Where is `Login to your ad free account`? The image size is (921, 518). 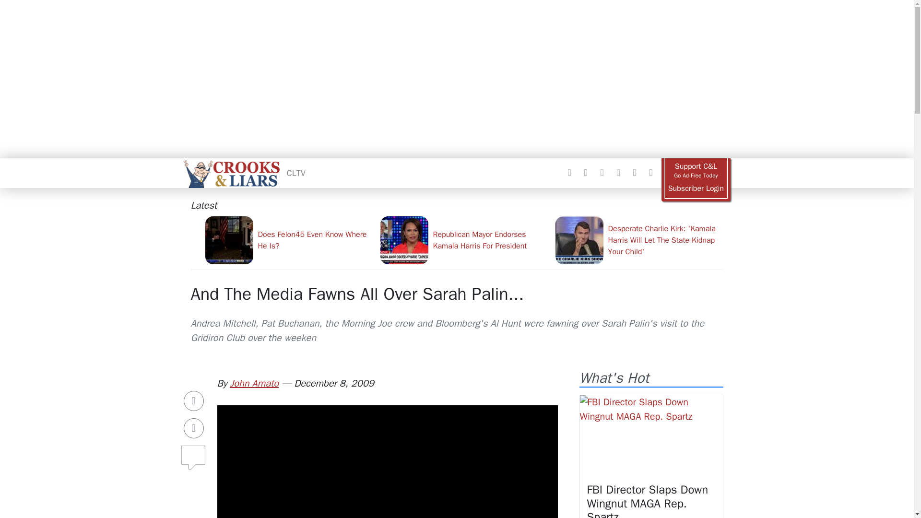 Login to your ad free account is located at coordinates (696, 188).